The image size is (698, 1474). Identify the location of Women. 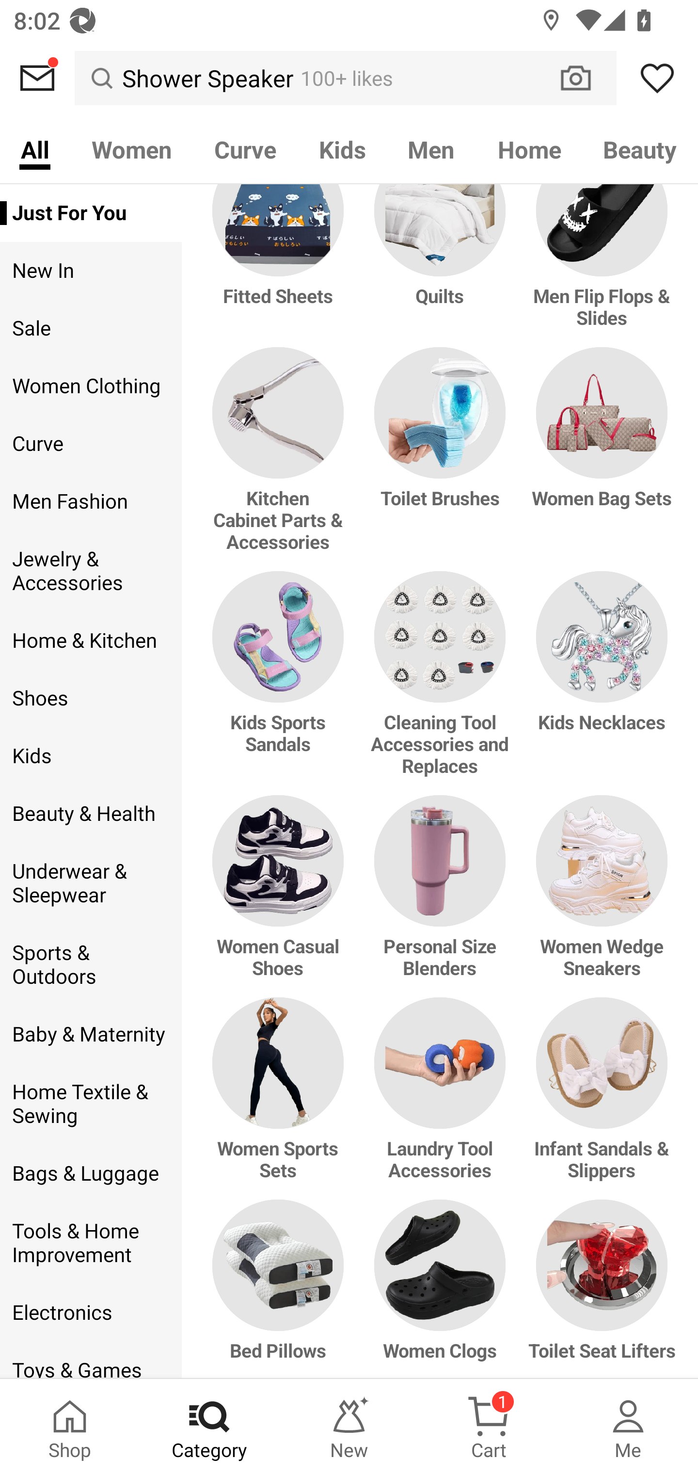
(131, 148).